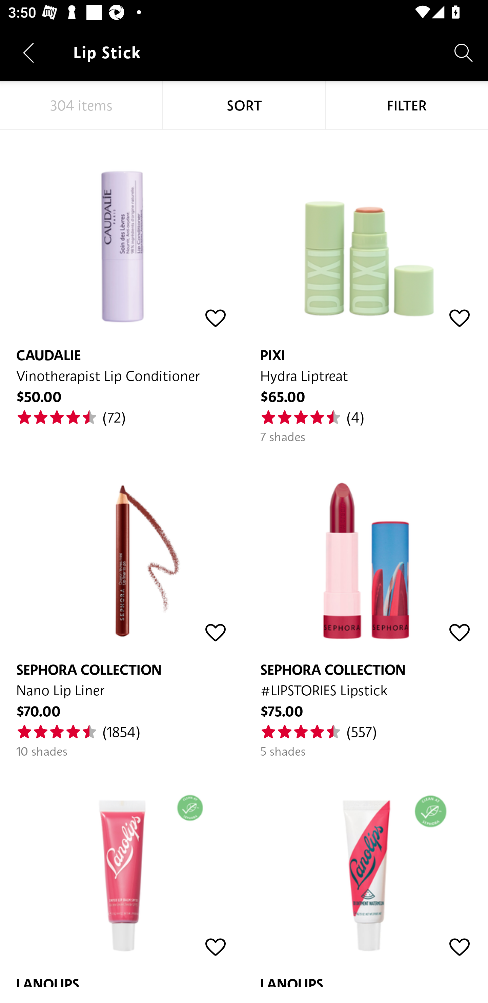  I want to click on LANOLIPS 101 Ointment Multi-Balm, so click(366, 873).